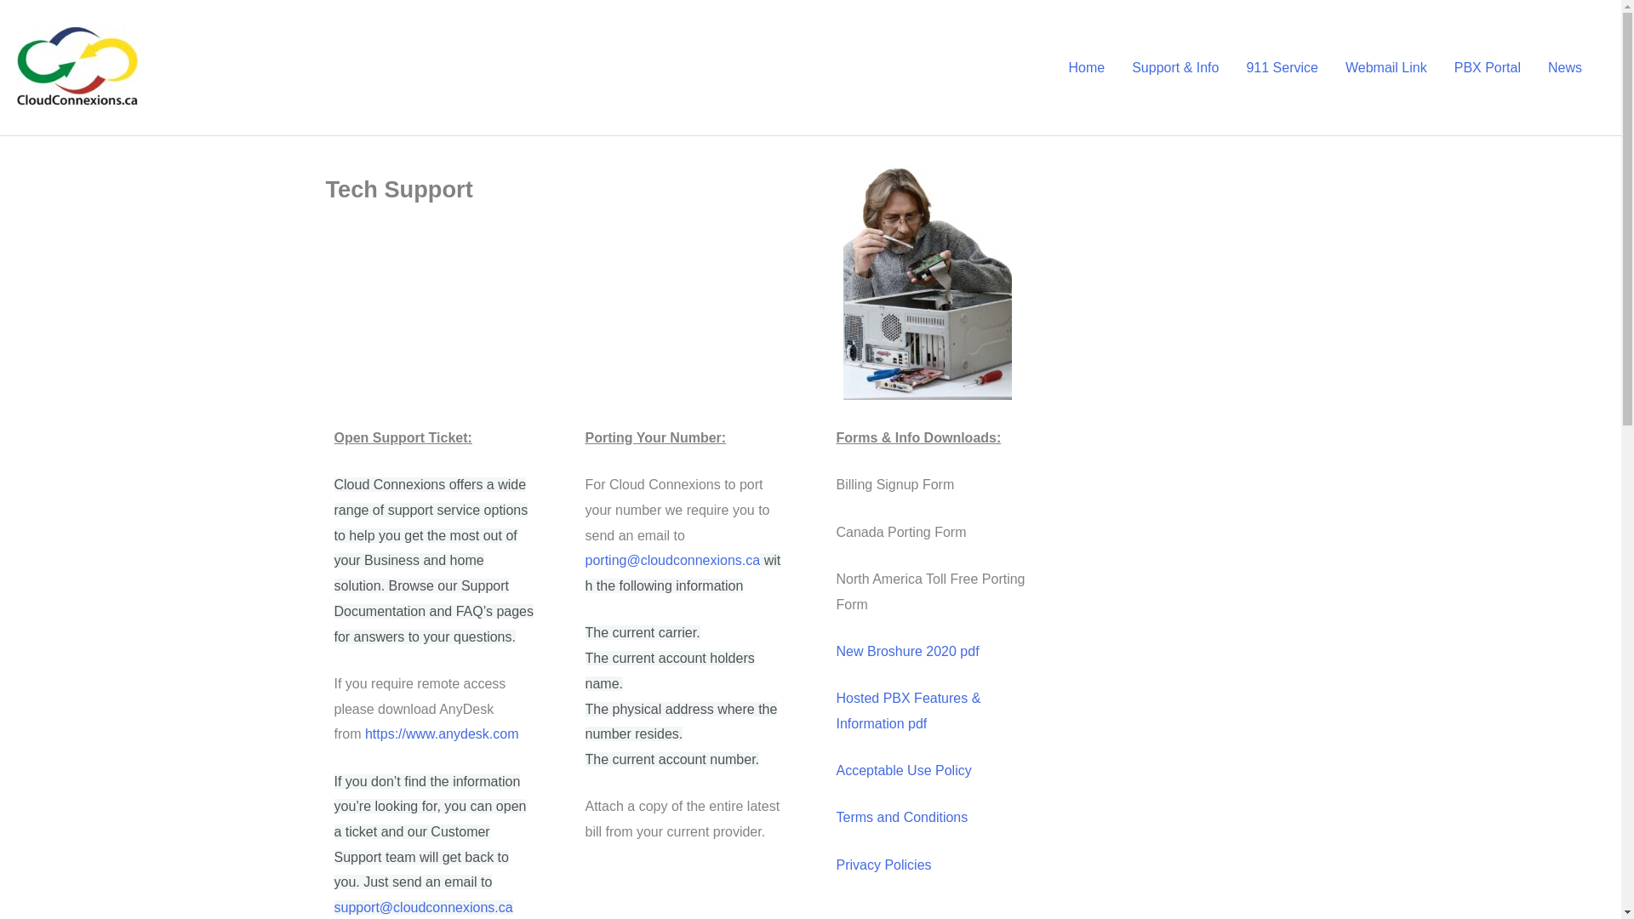 The image size is (1634, 919). I want to click on Acceptable Use Policy, so click(902, 770).